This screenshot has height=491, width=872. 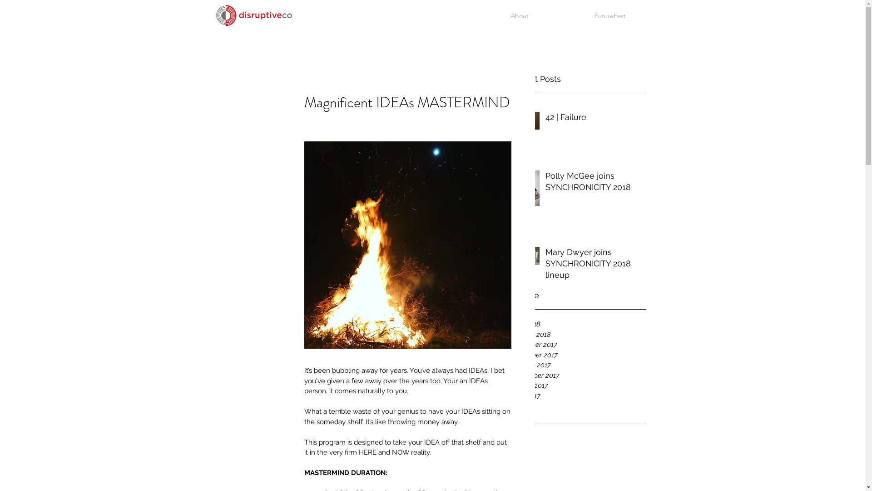 I want to click on August 2017, so click(x=578, y=386).